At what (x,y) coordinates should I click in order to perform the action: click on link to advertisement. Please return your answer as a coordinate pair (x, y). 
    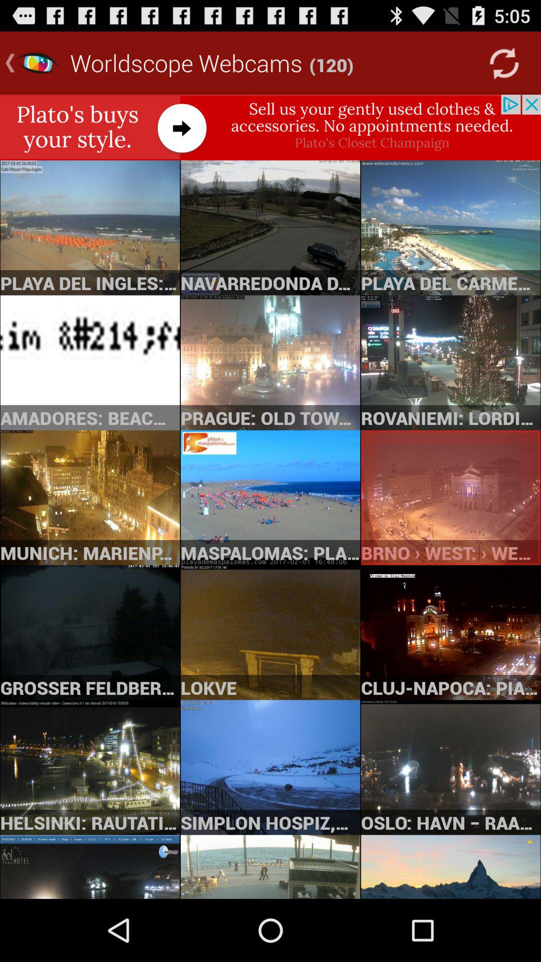
    Looking at the image, I should click on (270, 127).